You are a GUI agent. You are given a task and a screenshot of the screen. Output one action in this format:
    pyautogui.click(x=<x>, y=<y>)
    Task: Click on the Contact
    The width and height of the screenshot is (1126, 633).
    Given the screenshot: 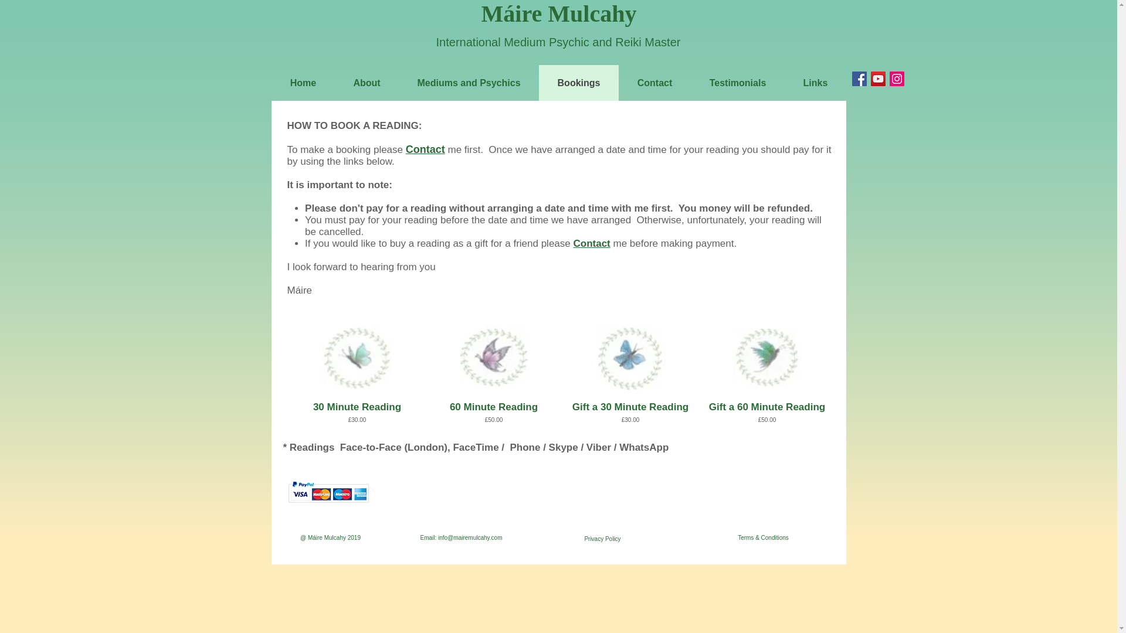 What is the action you would take?
    pyautogui.click(x=425, y=149)
    